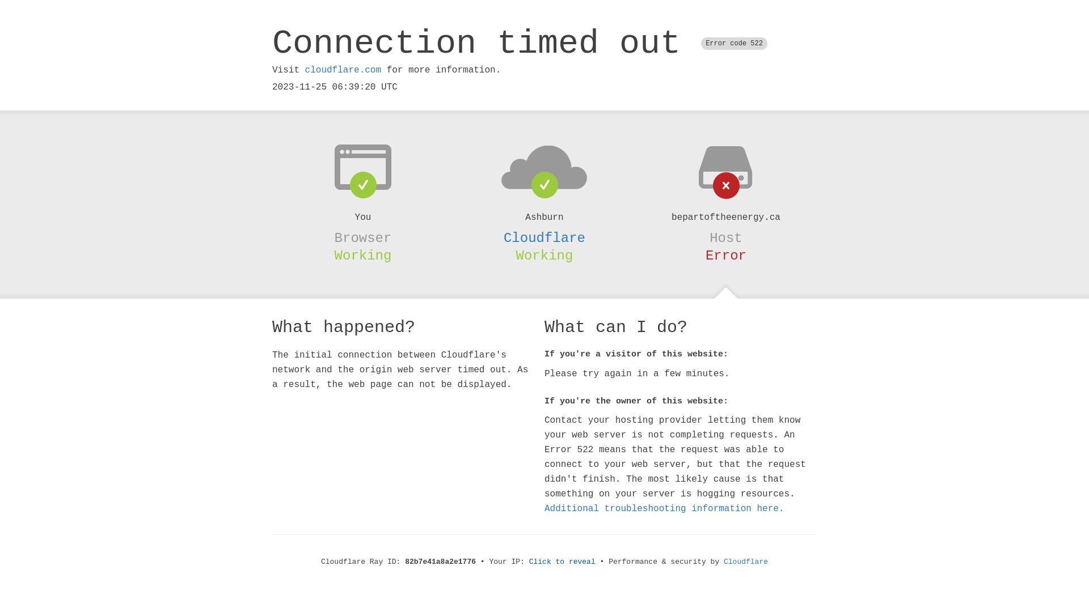  Describe the element at coordinates (664, 509) in the screenshot. I see `Additional troubleshooting information here.` at that location.